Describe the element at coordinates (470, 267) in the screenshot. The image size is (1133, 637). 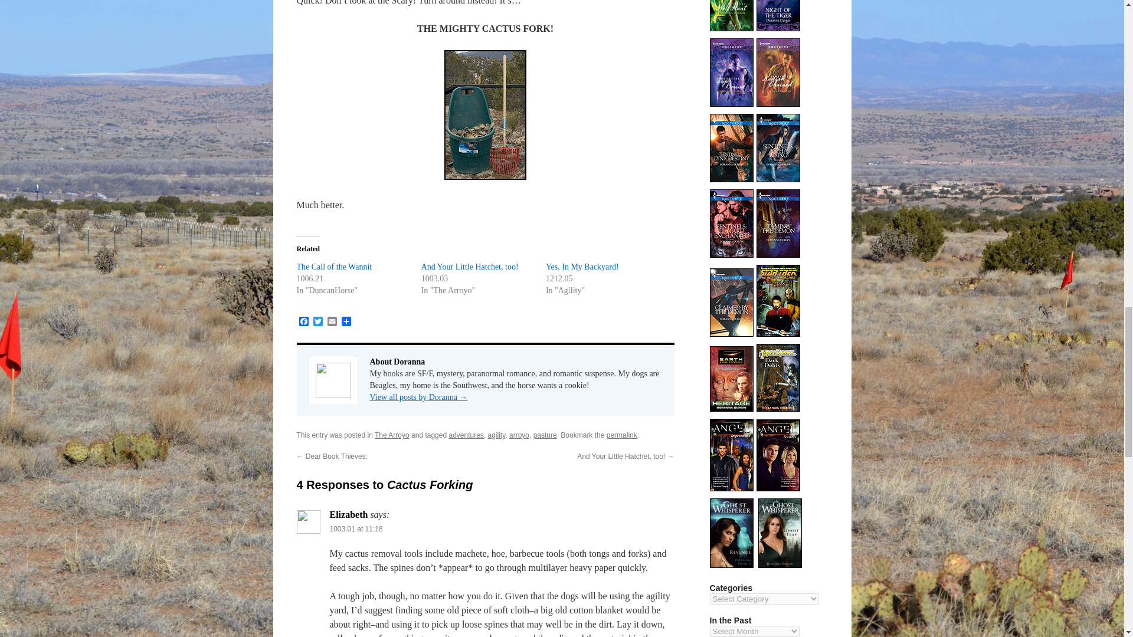
I see `And Your Little Hatchet, too!` at that location.